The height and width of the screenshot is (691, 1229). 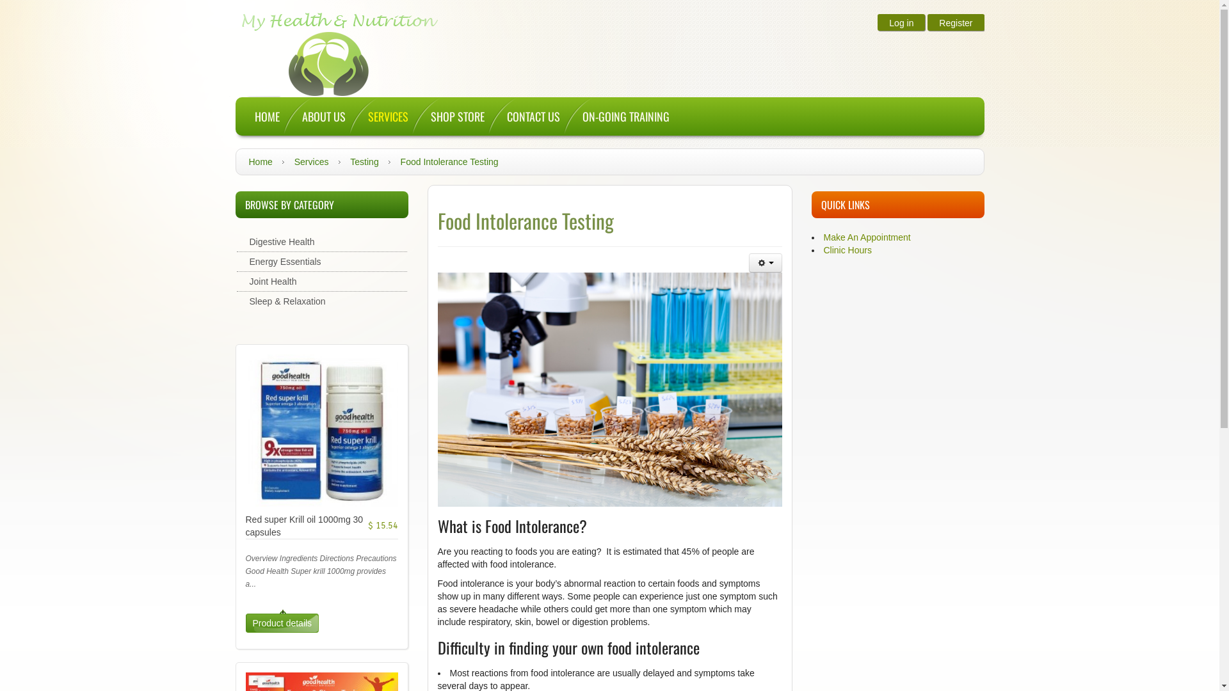 What do you see at coordinates (322, 301) in the screenshot?
I see `Sleep & Relaxation` at bounding box center [322, 301].